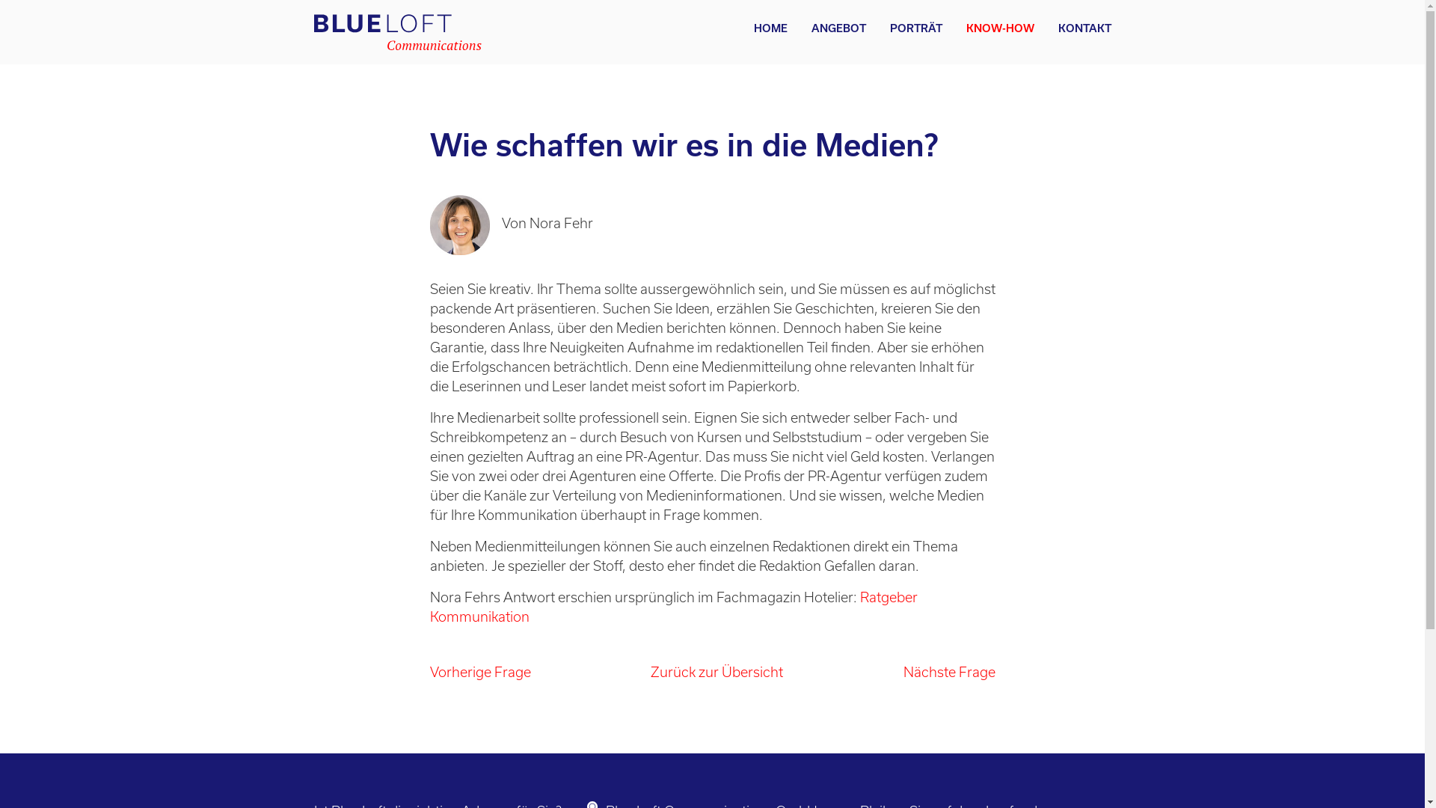  I want to click on Ratgeber Kommunikation, so click(673, 607).